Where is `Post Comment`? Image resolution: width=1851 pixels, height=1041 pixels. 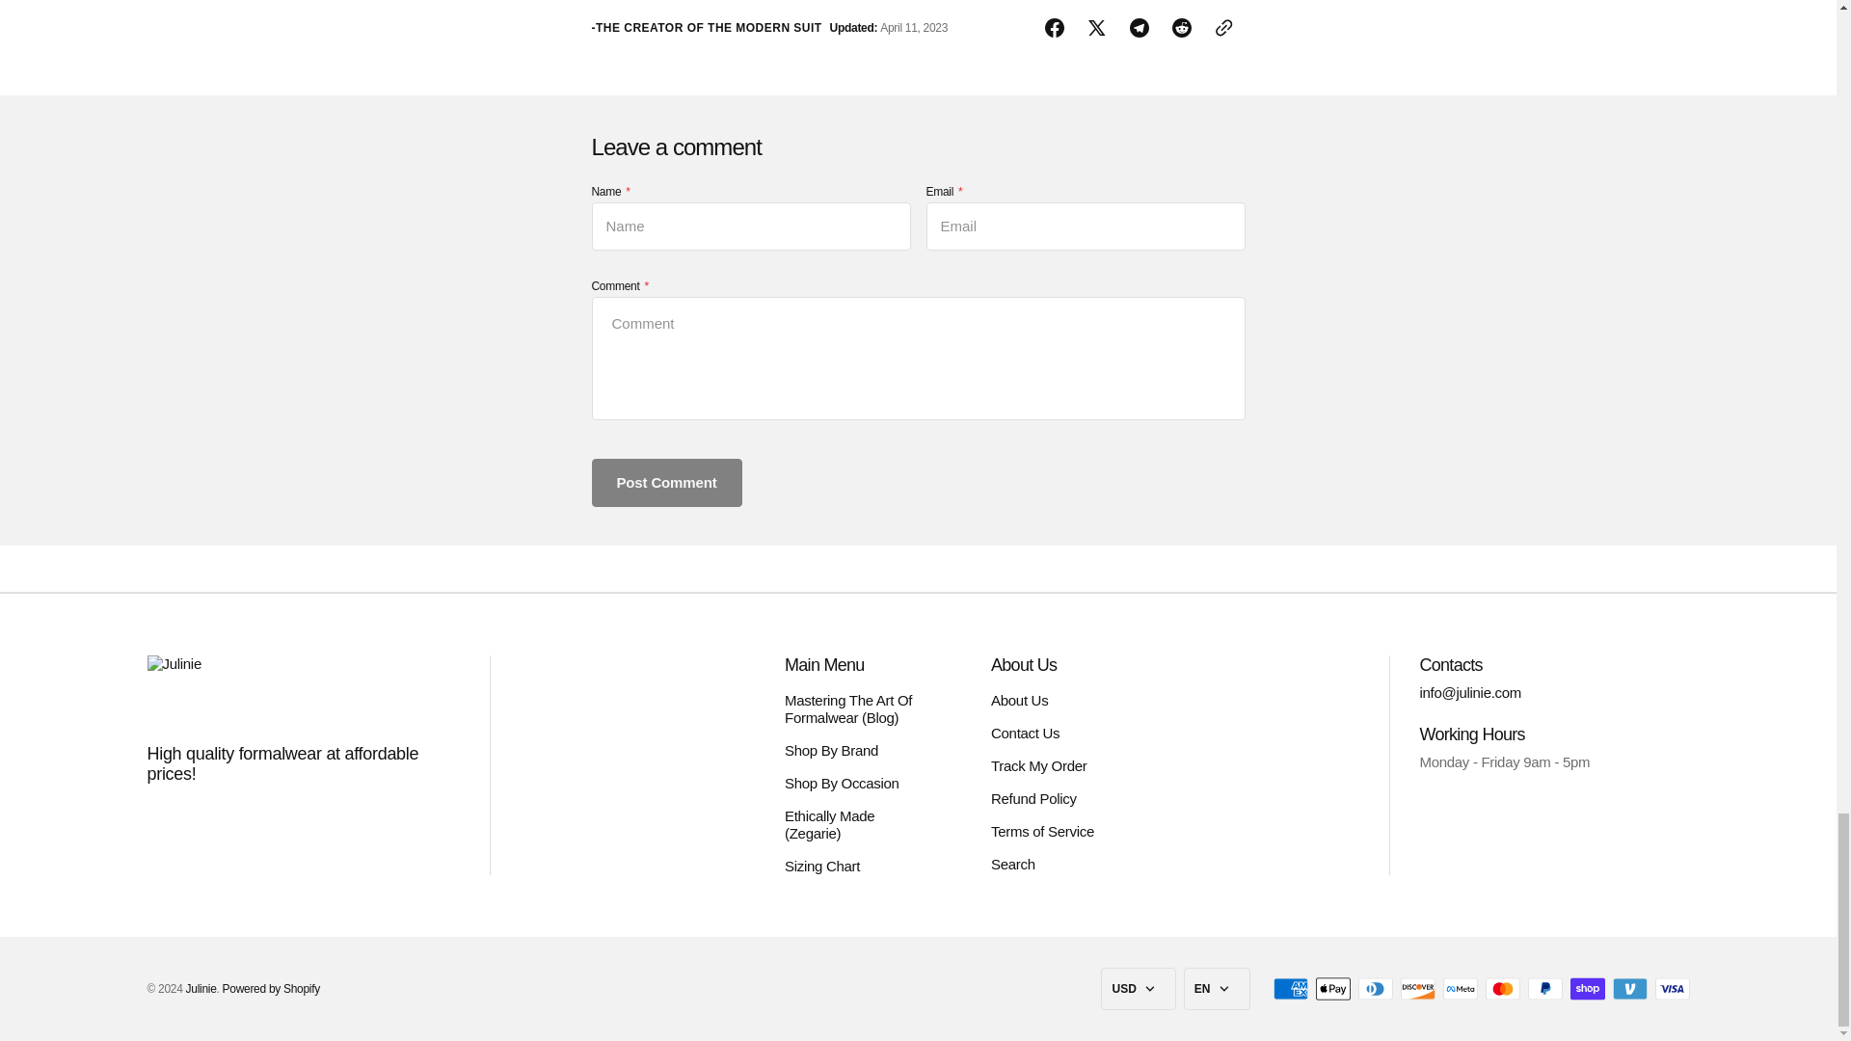 Post Comment is located at coordinates (667, 482).